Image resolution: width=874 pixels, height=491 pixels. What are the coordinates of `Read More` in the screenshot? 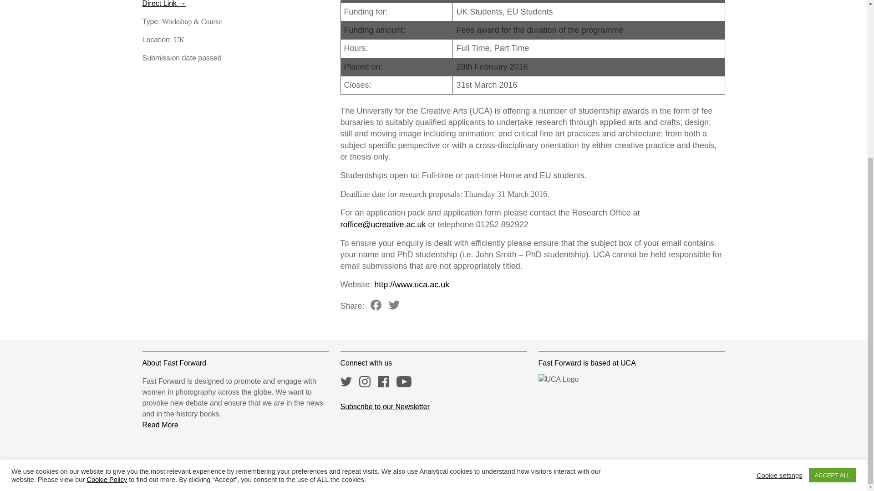 It's located at (160, 425).